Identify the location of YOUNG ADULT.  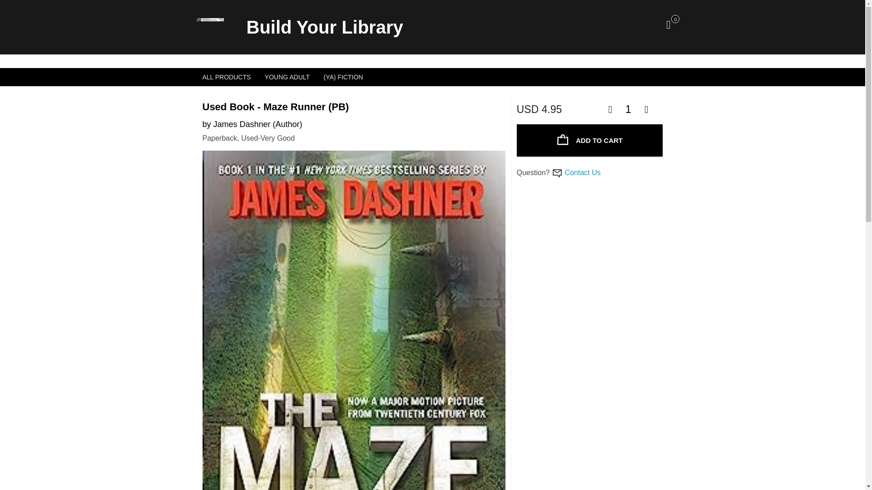
(287, 77).